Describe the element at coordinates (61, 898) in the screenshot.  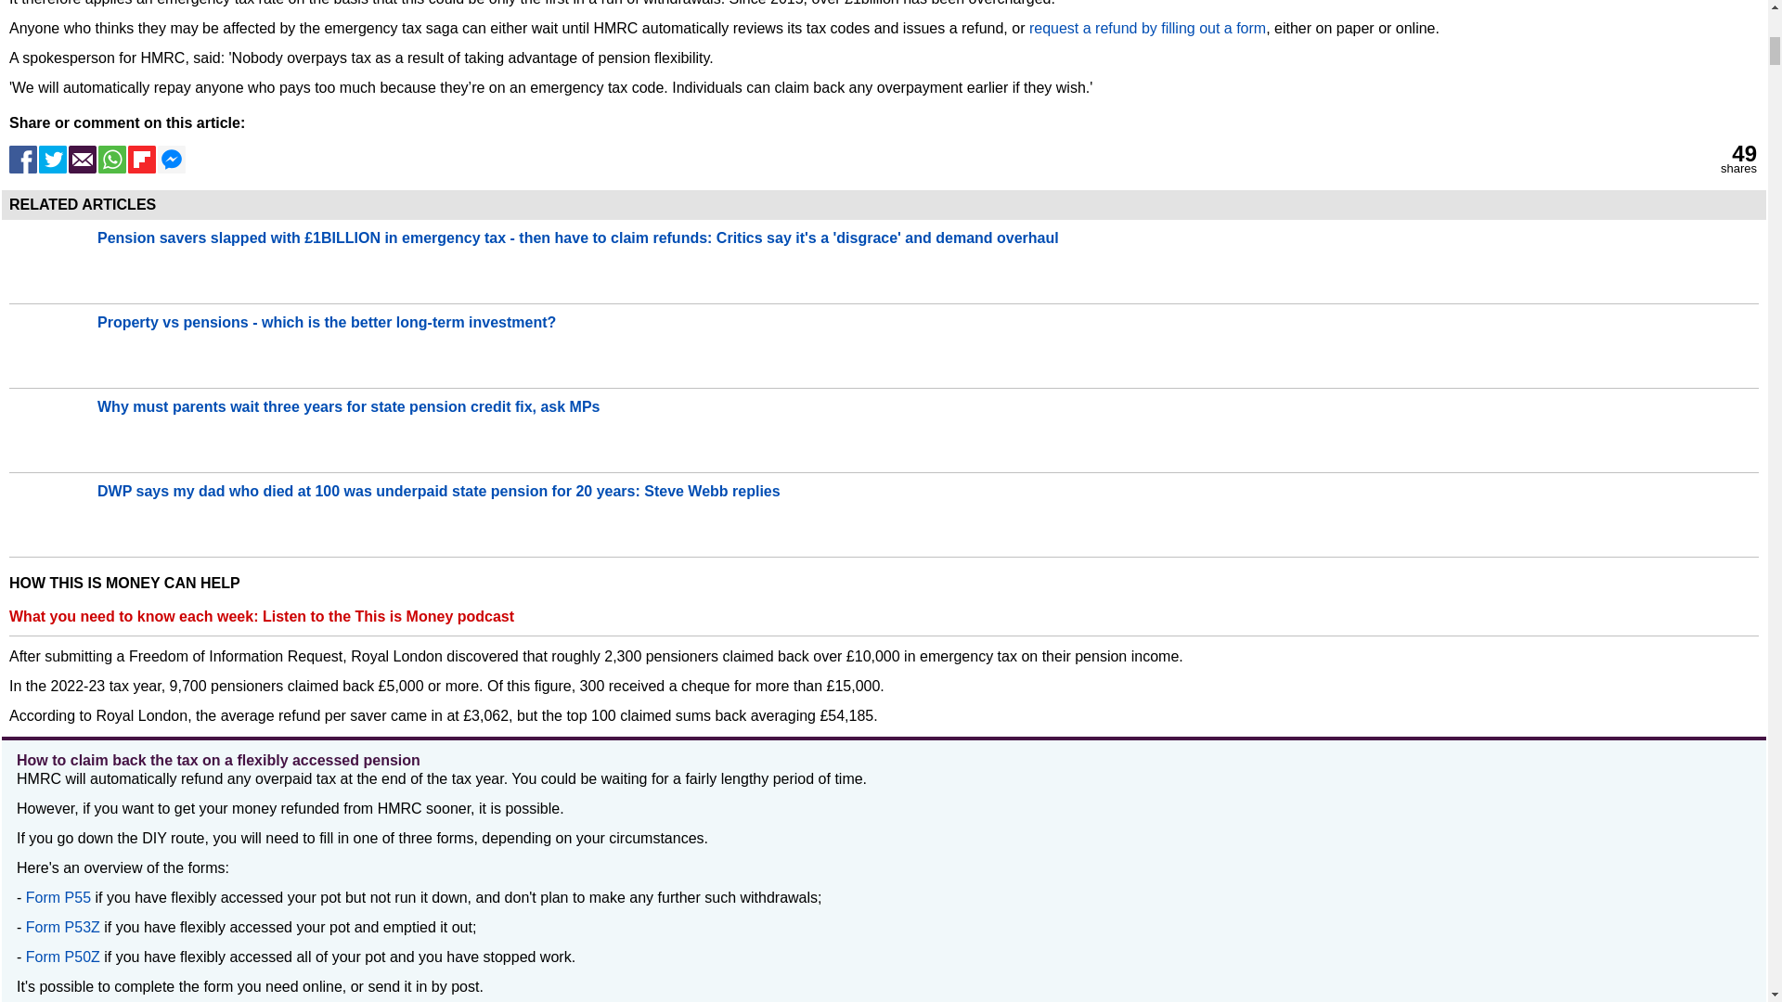
I see `Form P55` at that location.